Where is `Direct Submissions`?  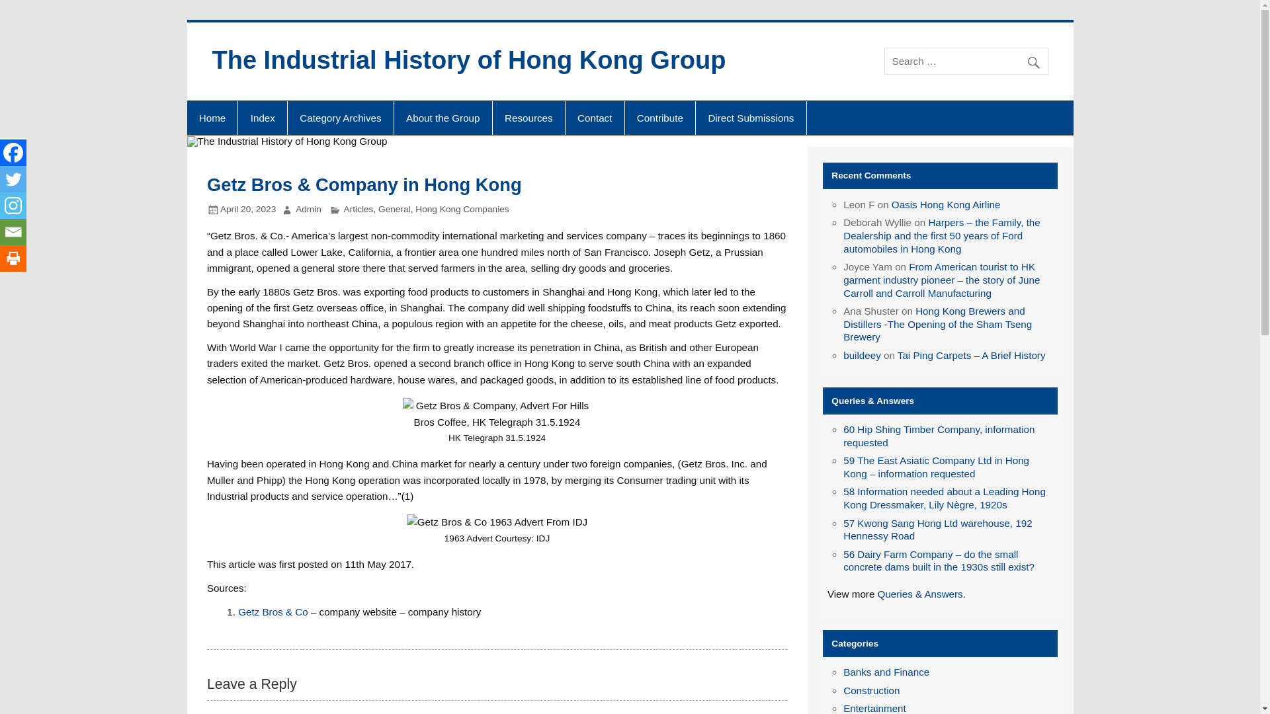
Direct Submissions is located at coordinates (750, 118).